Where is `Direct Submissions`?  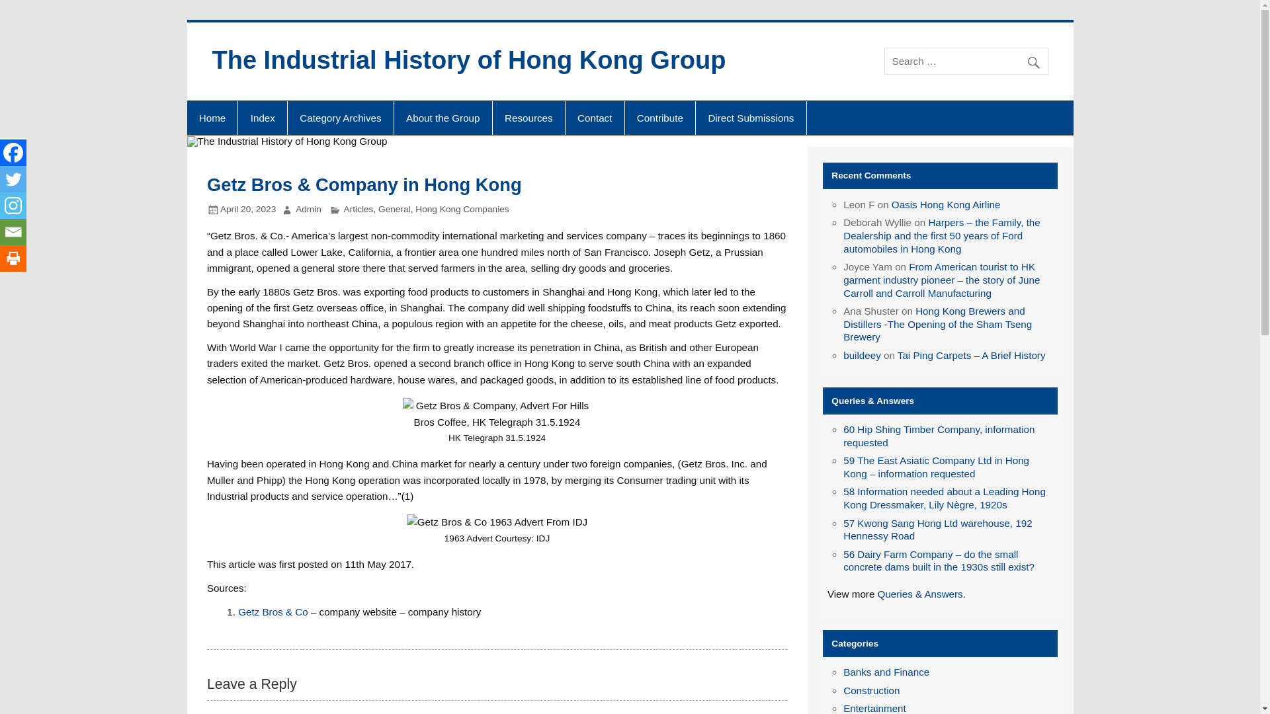
Direct Submissions is located at coordinates (750, 118).